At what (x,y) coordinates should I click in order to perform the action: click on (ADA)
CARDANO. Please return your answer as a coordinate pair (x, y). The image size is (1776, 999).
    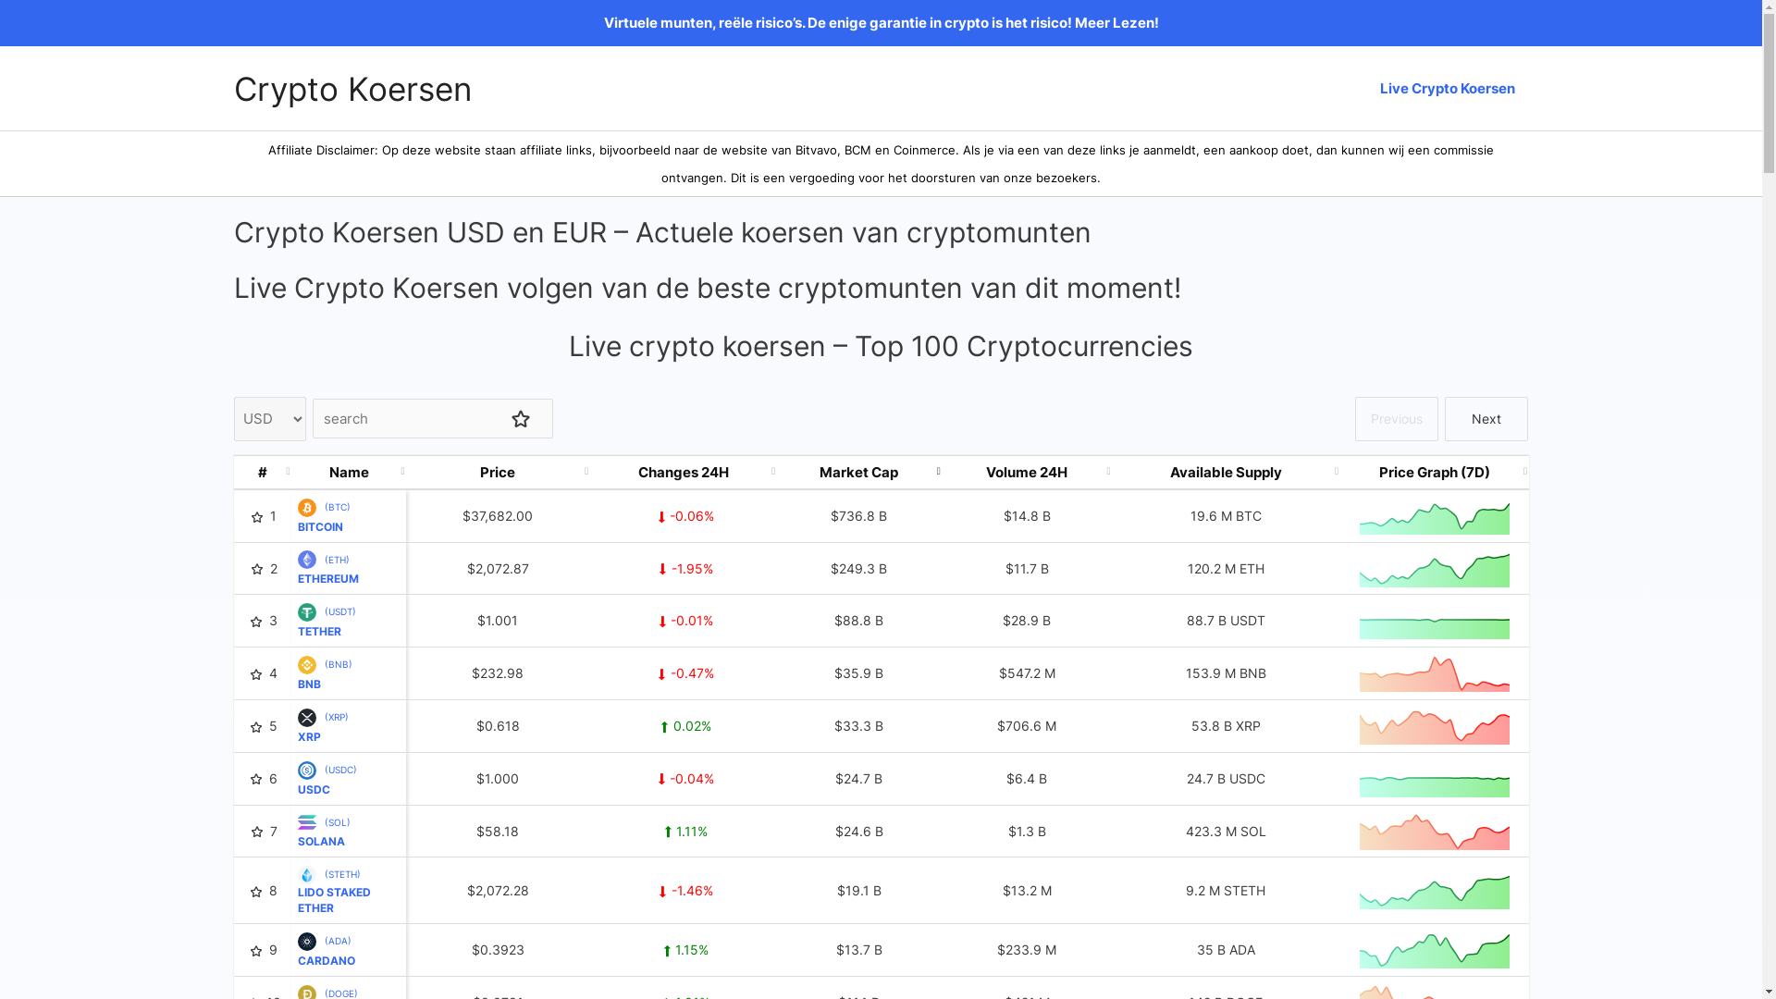
    Looking at the image, I should click on (329, 949).